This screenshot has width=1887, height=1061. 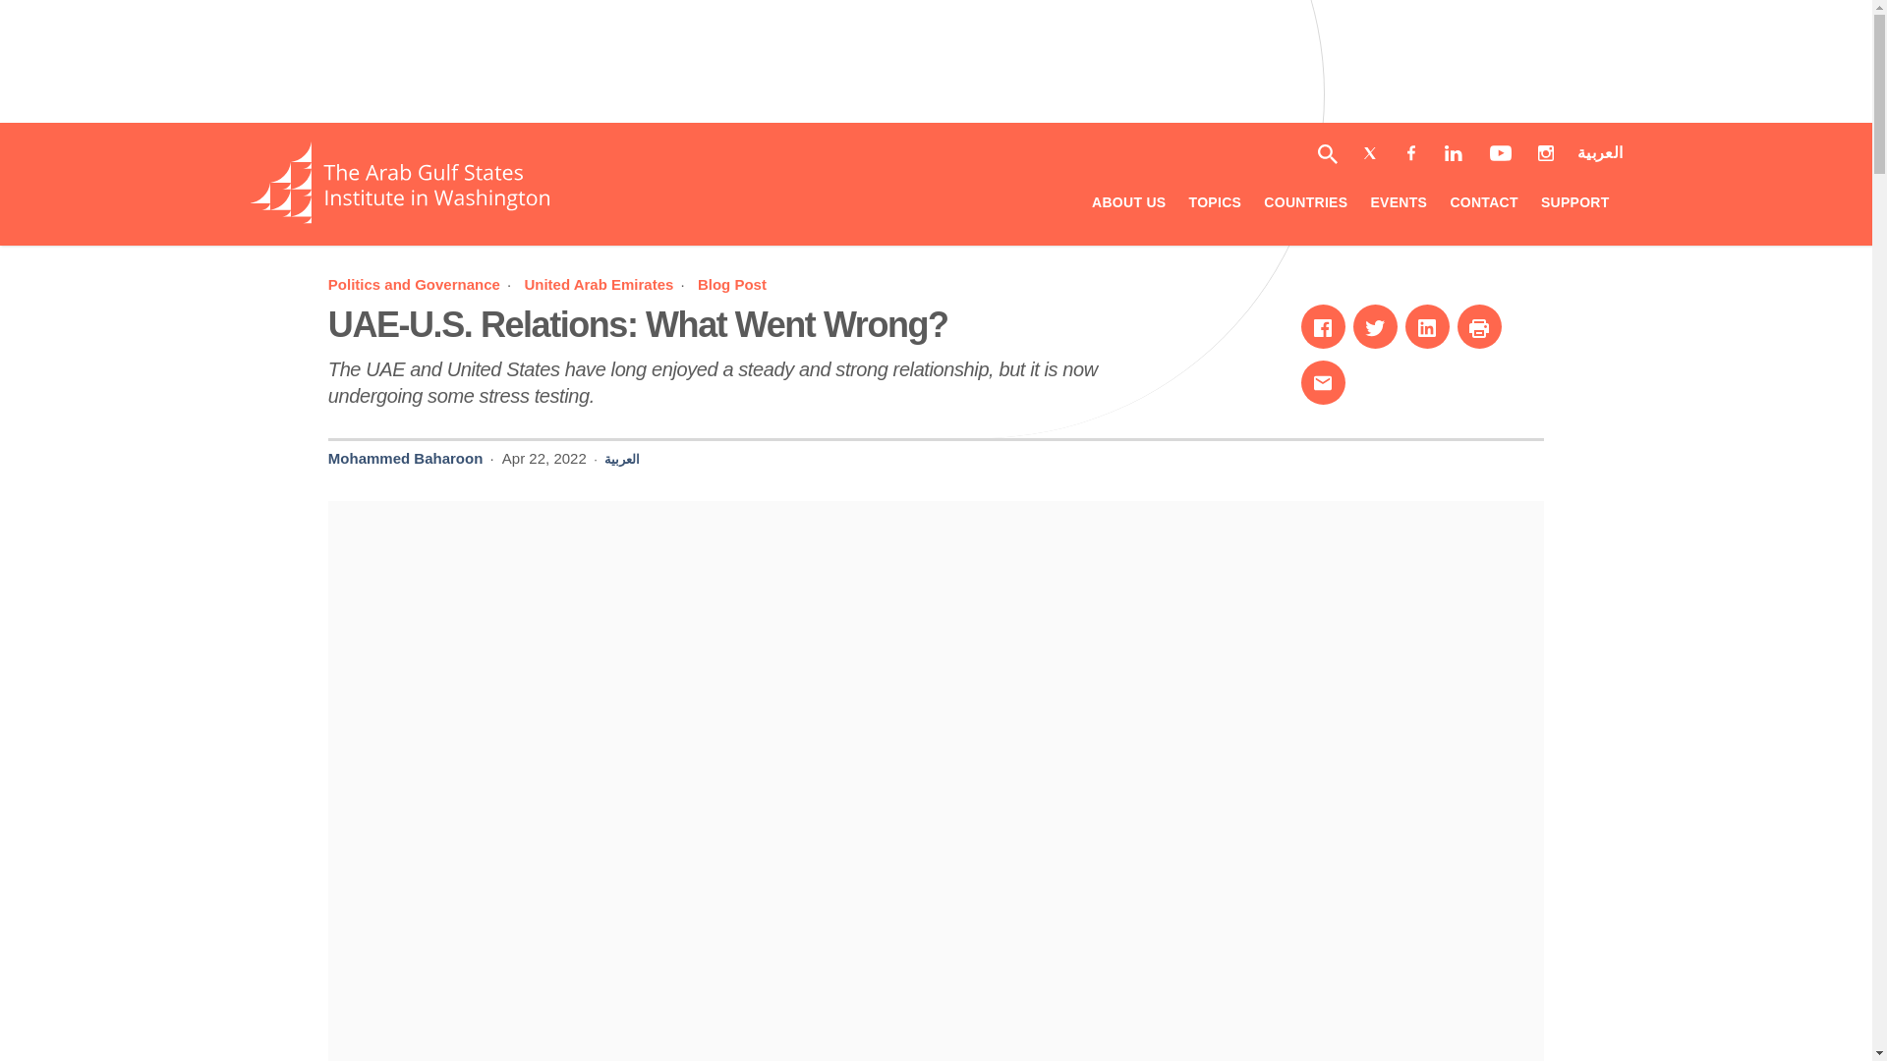 I want to click on The Arab Gulf States Institute in Washington, so click(x=399, y=218).